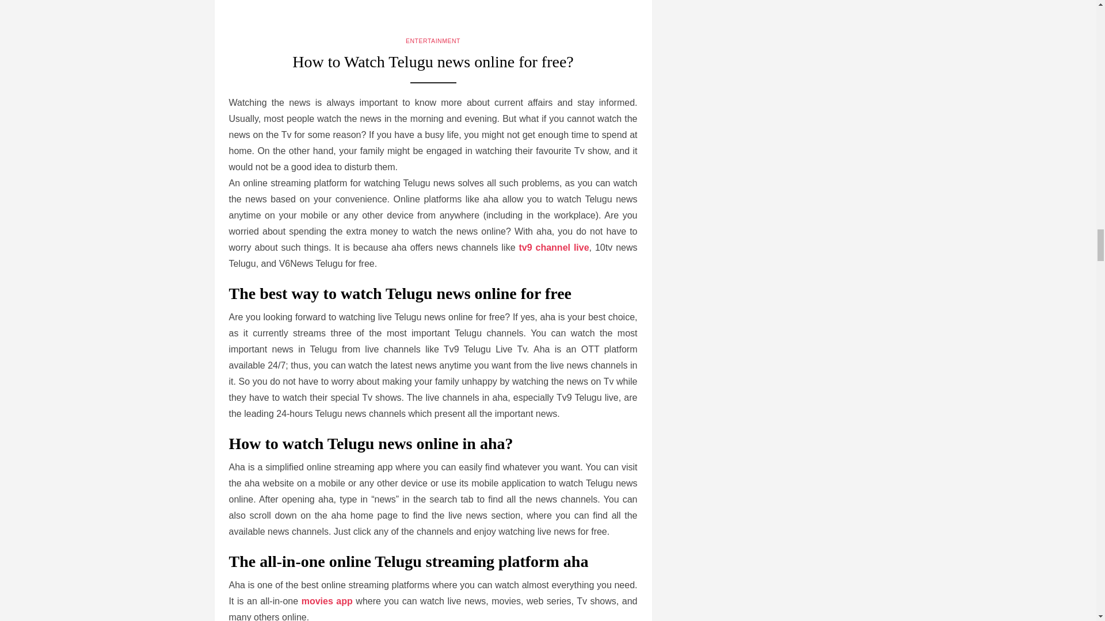 The width and height of the screenshot is (1105, 621). Describe the element at coordinates (433, 14) in the screenshot. I see `How to Watch Telugu news online for free?` at that location.